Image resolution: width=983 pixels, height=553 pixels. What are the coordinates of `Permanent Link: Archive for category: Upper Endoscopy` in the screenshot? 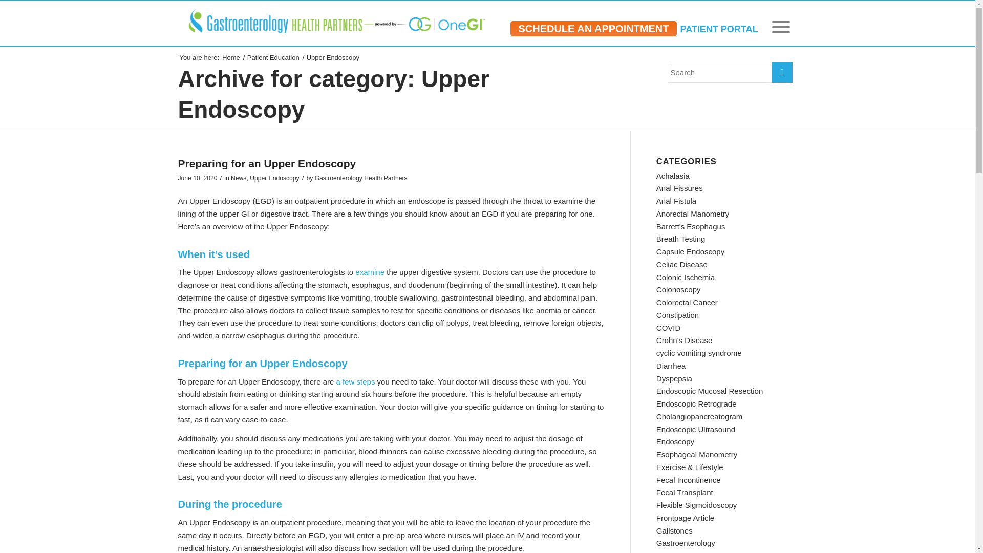 It's located at (334, 94).